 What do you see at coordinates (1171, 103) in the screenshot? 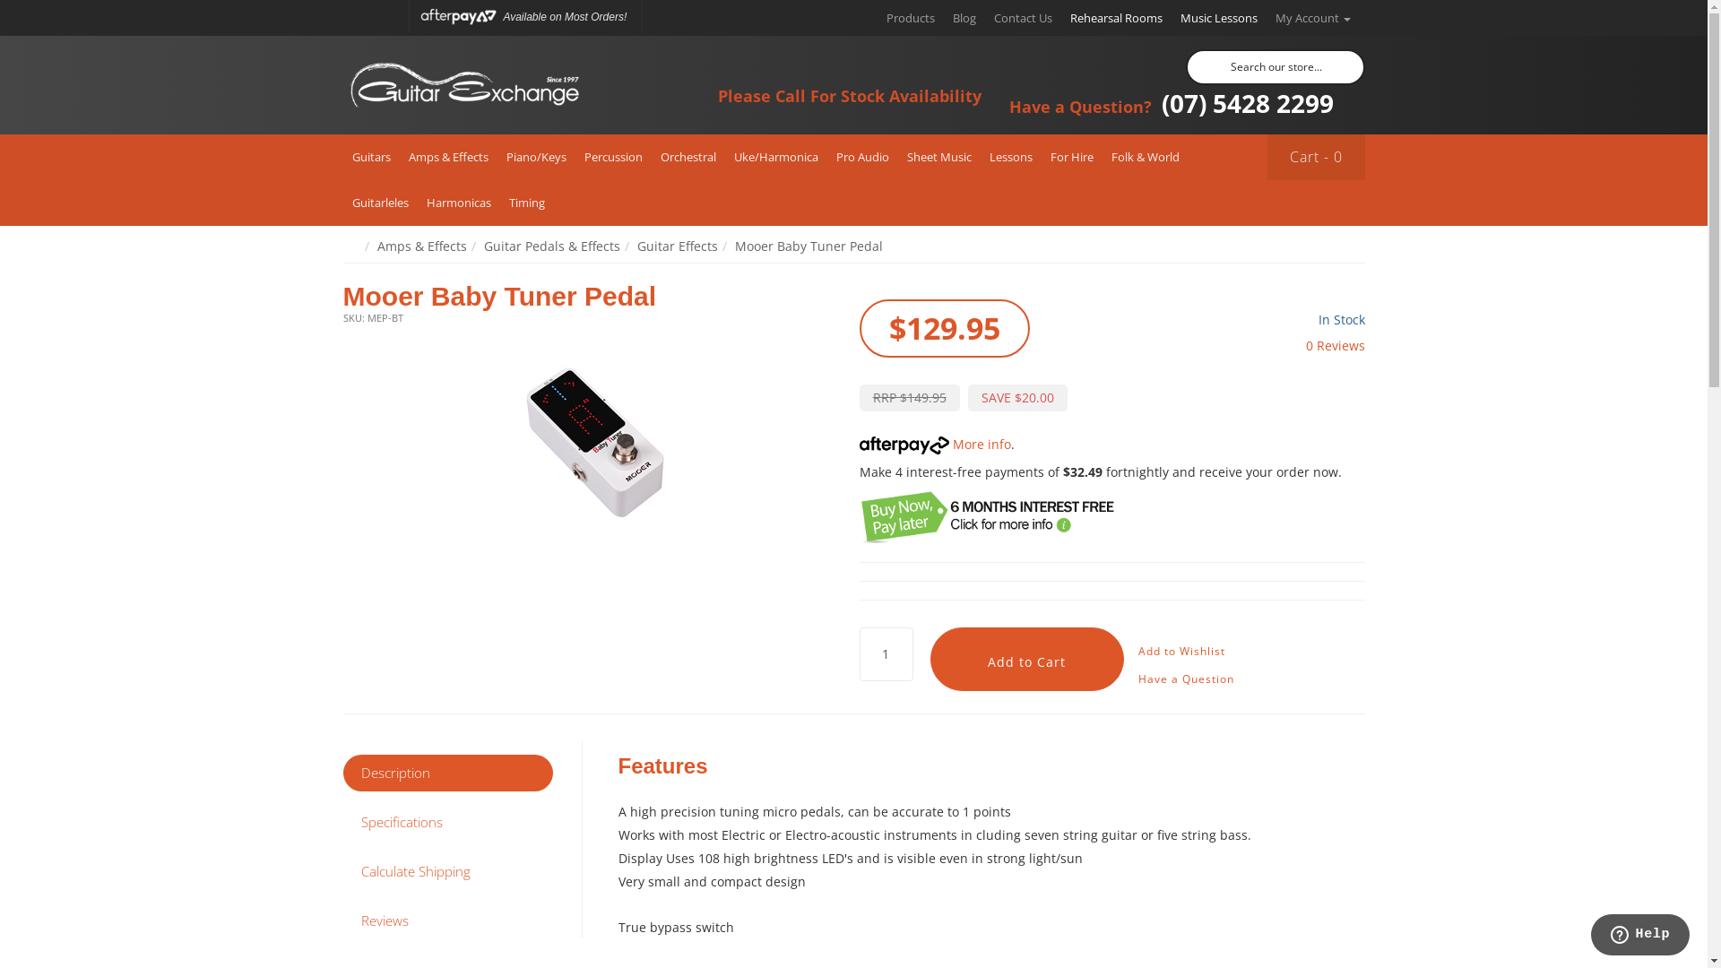
I see `Have a Question? (07) 5428 2299` at bounding box center [1171, 103].